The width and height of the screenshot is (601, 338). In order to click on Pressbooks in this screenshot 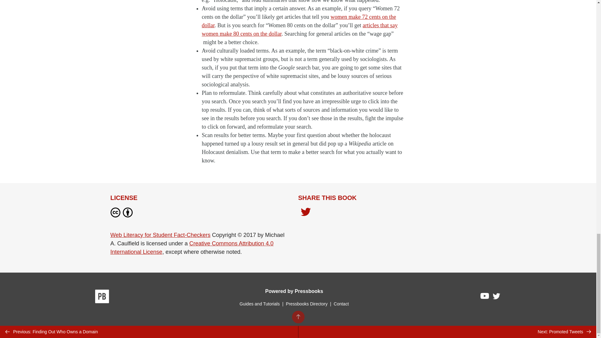, I will do `click(102, 297)`.